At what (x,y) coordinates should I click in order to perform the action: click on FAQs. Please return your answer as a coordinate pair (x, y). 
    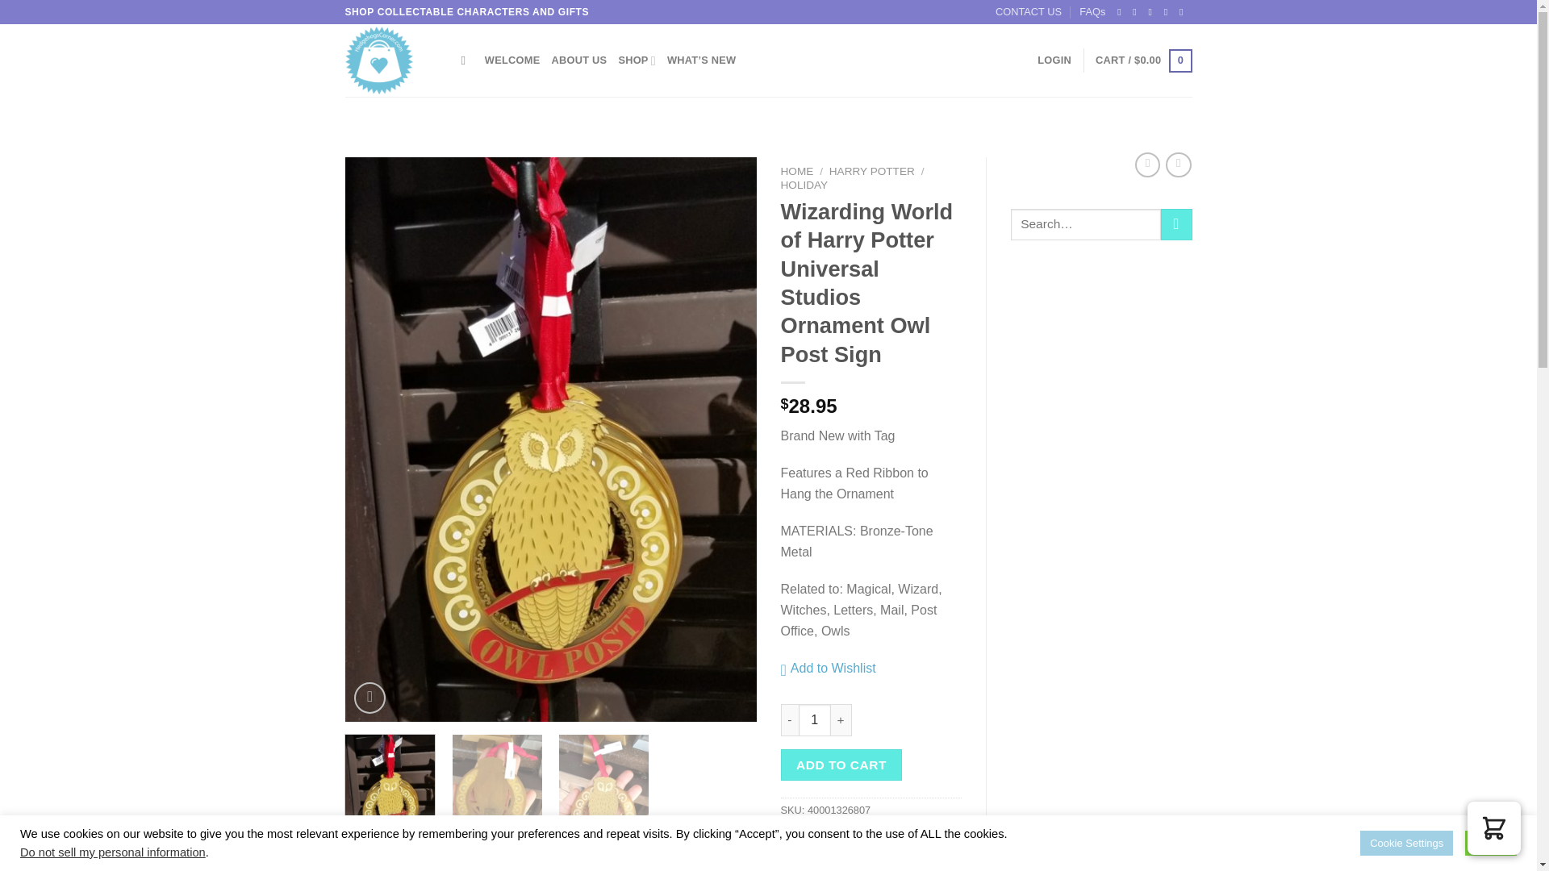
    Looking at the image, I should click on (1092, 12).